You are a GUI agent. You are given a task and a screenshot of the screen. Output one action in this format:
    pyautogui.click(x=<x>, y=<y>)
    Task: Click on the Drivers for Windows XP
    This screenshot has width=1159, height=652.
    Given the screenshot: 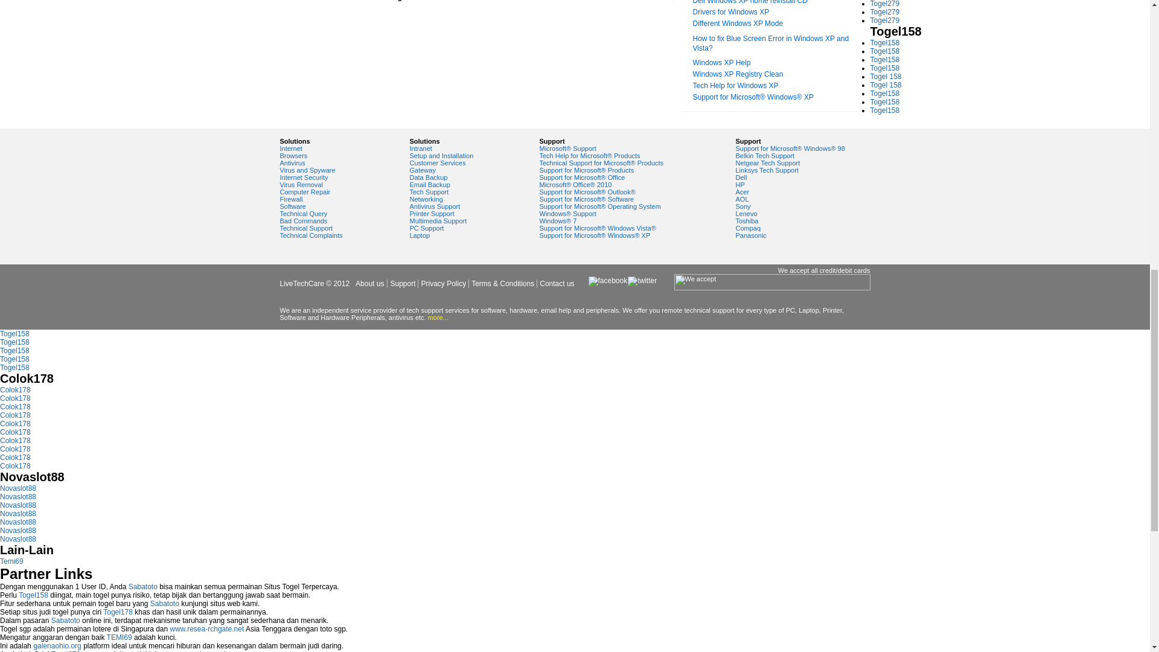 What is the action you would take?
    pyautogui.click(x=731, y=12)
    